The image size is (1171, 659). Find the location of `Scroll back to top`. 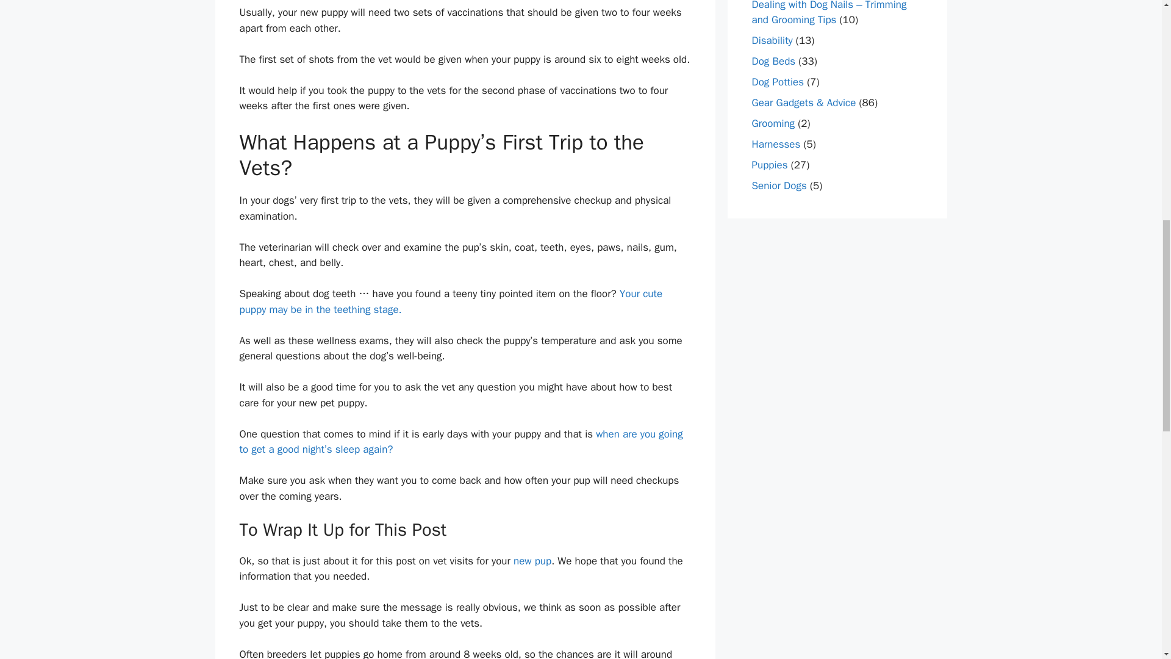

Scroll back to top is located at coordinates (1131, 579).